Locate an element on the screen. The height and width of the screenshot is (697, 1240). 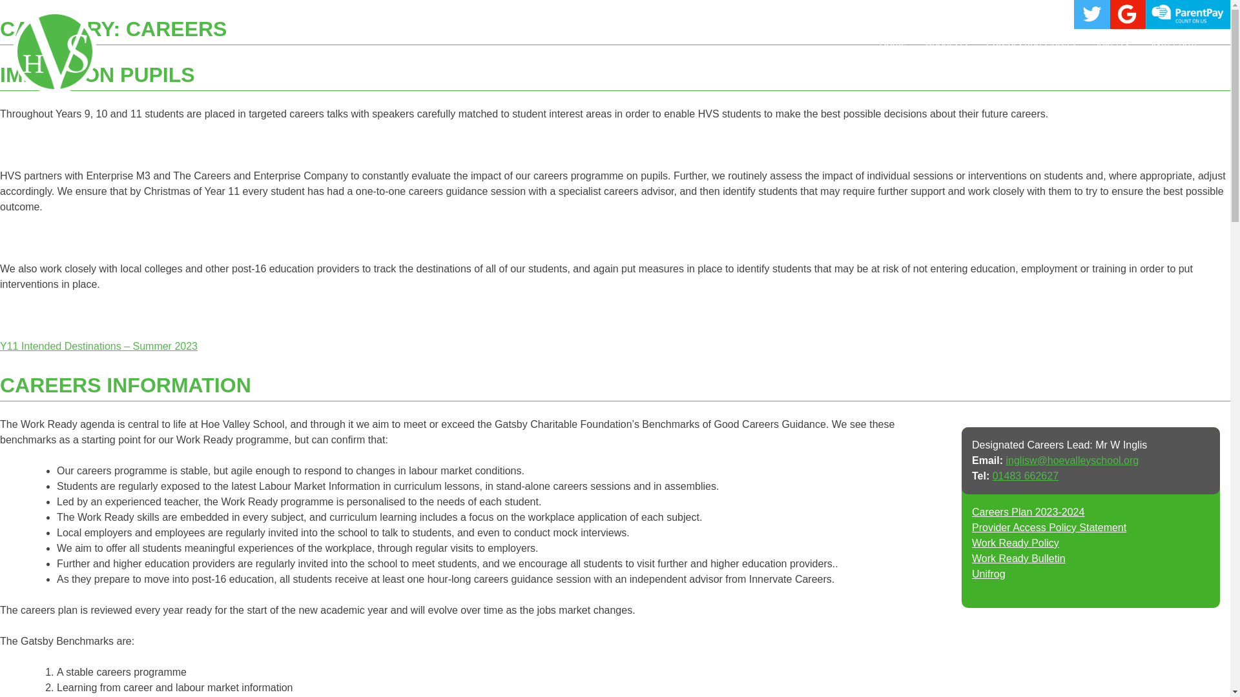
Join Us is located at coordinates (1111, 44).